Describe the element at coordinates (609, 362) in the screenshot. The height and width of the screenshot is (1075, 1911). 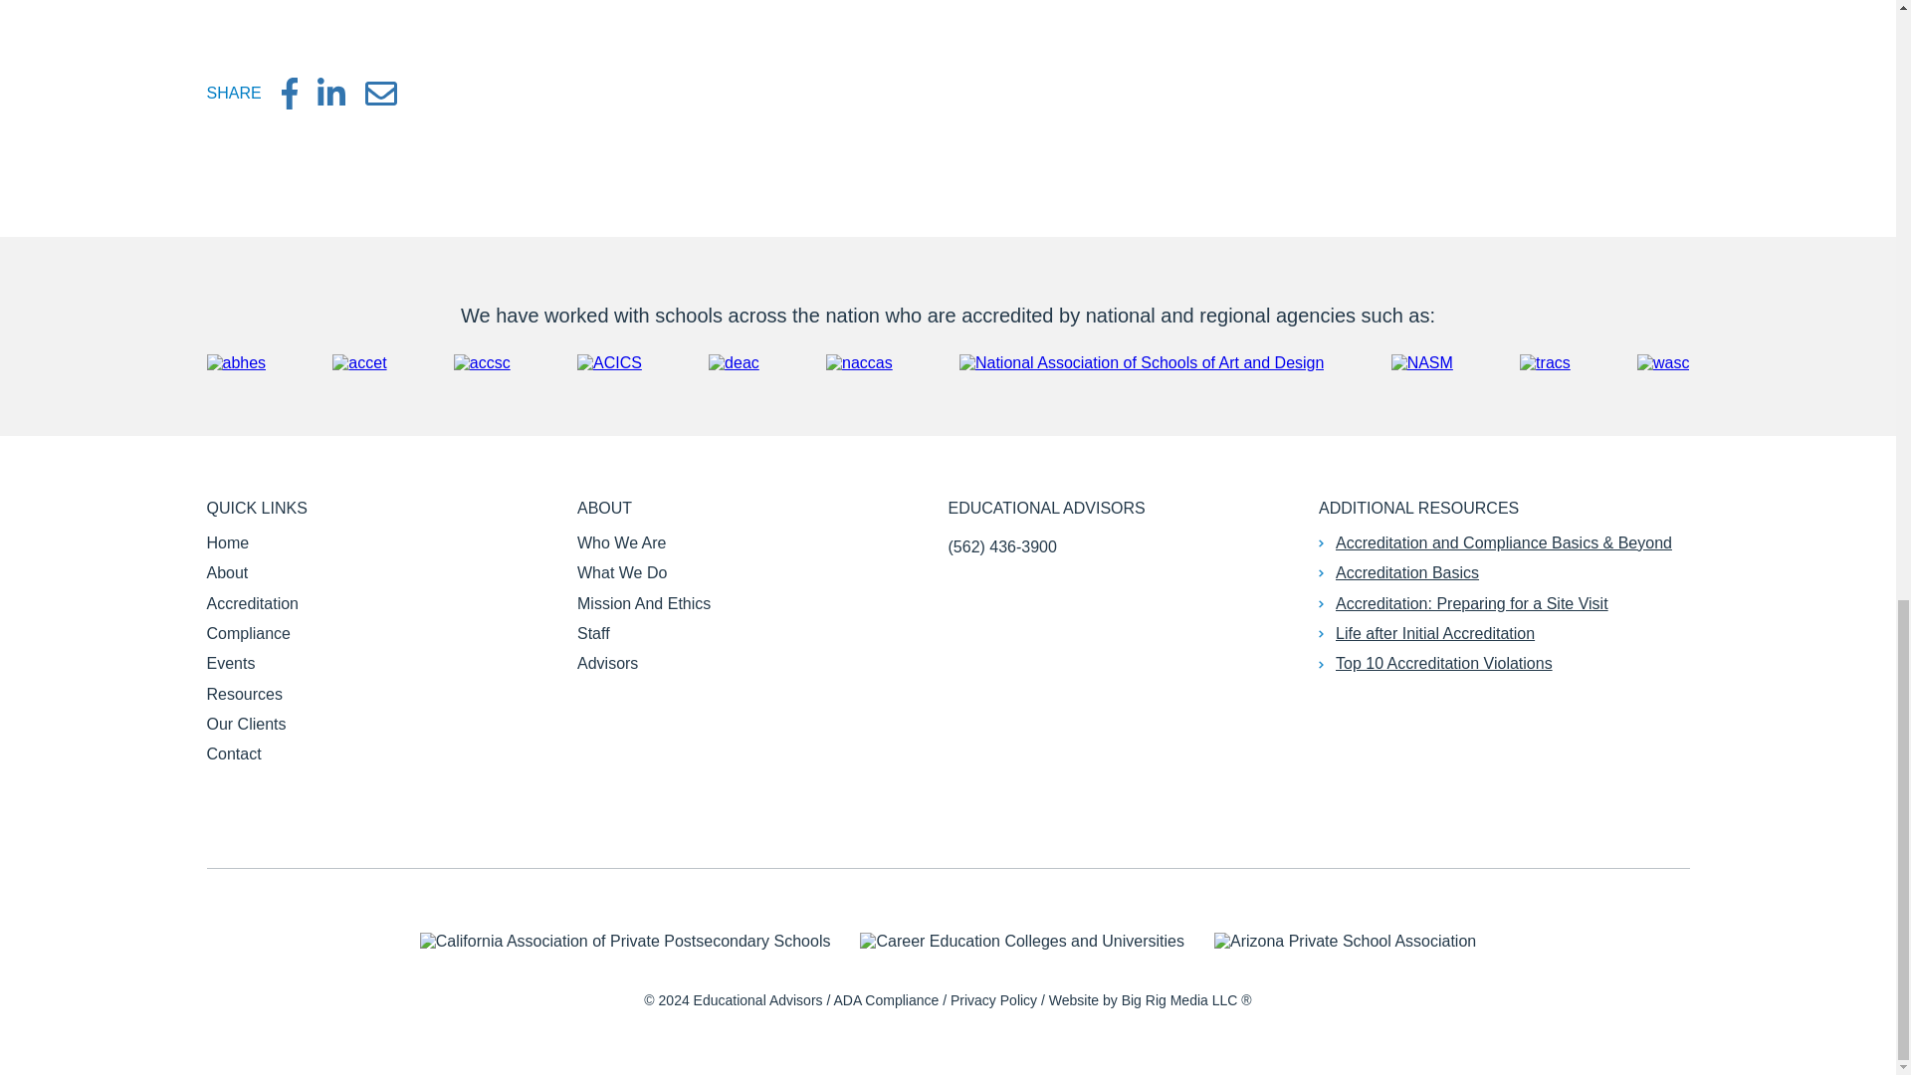
I see `ACICS` at that location.